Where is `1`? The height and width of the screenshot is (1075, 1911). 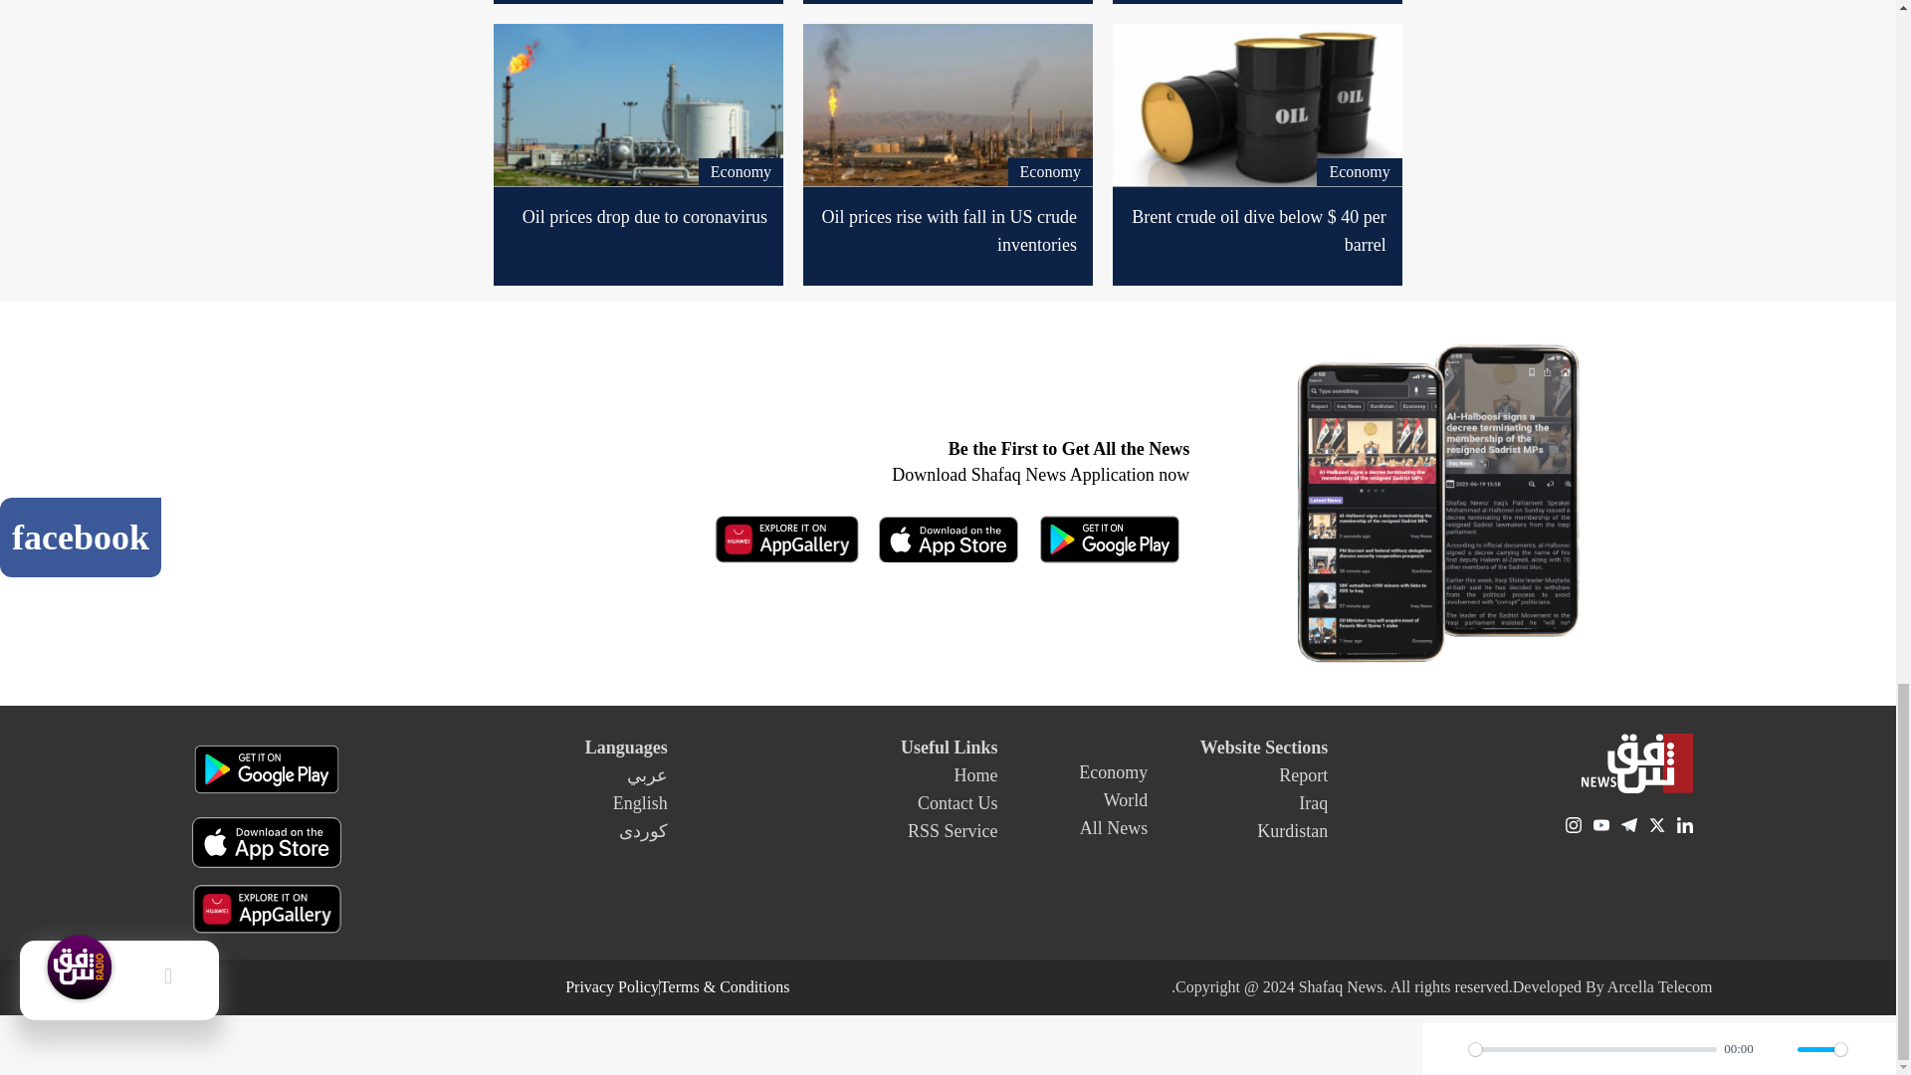 1 is located at coordinates (1821, 1049).